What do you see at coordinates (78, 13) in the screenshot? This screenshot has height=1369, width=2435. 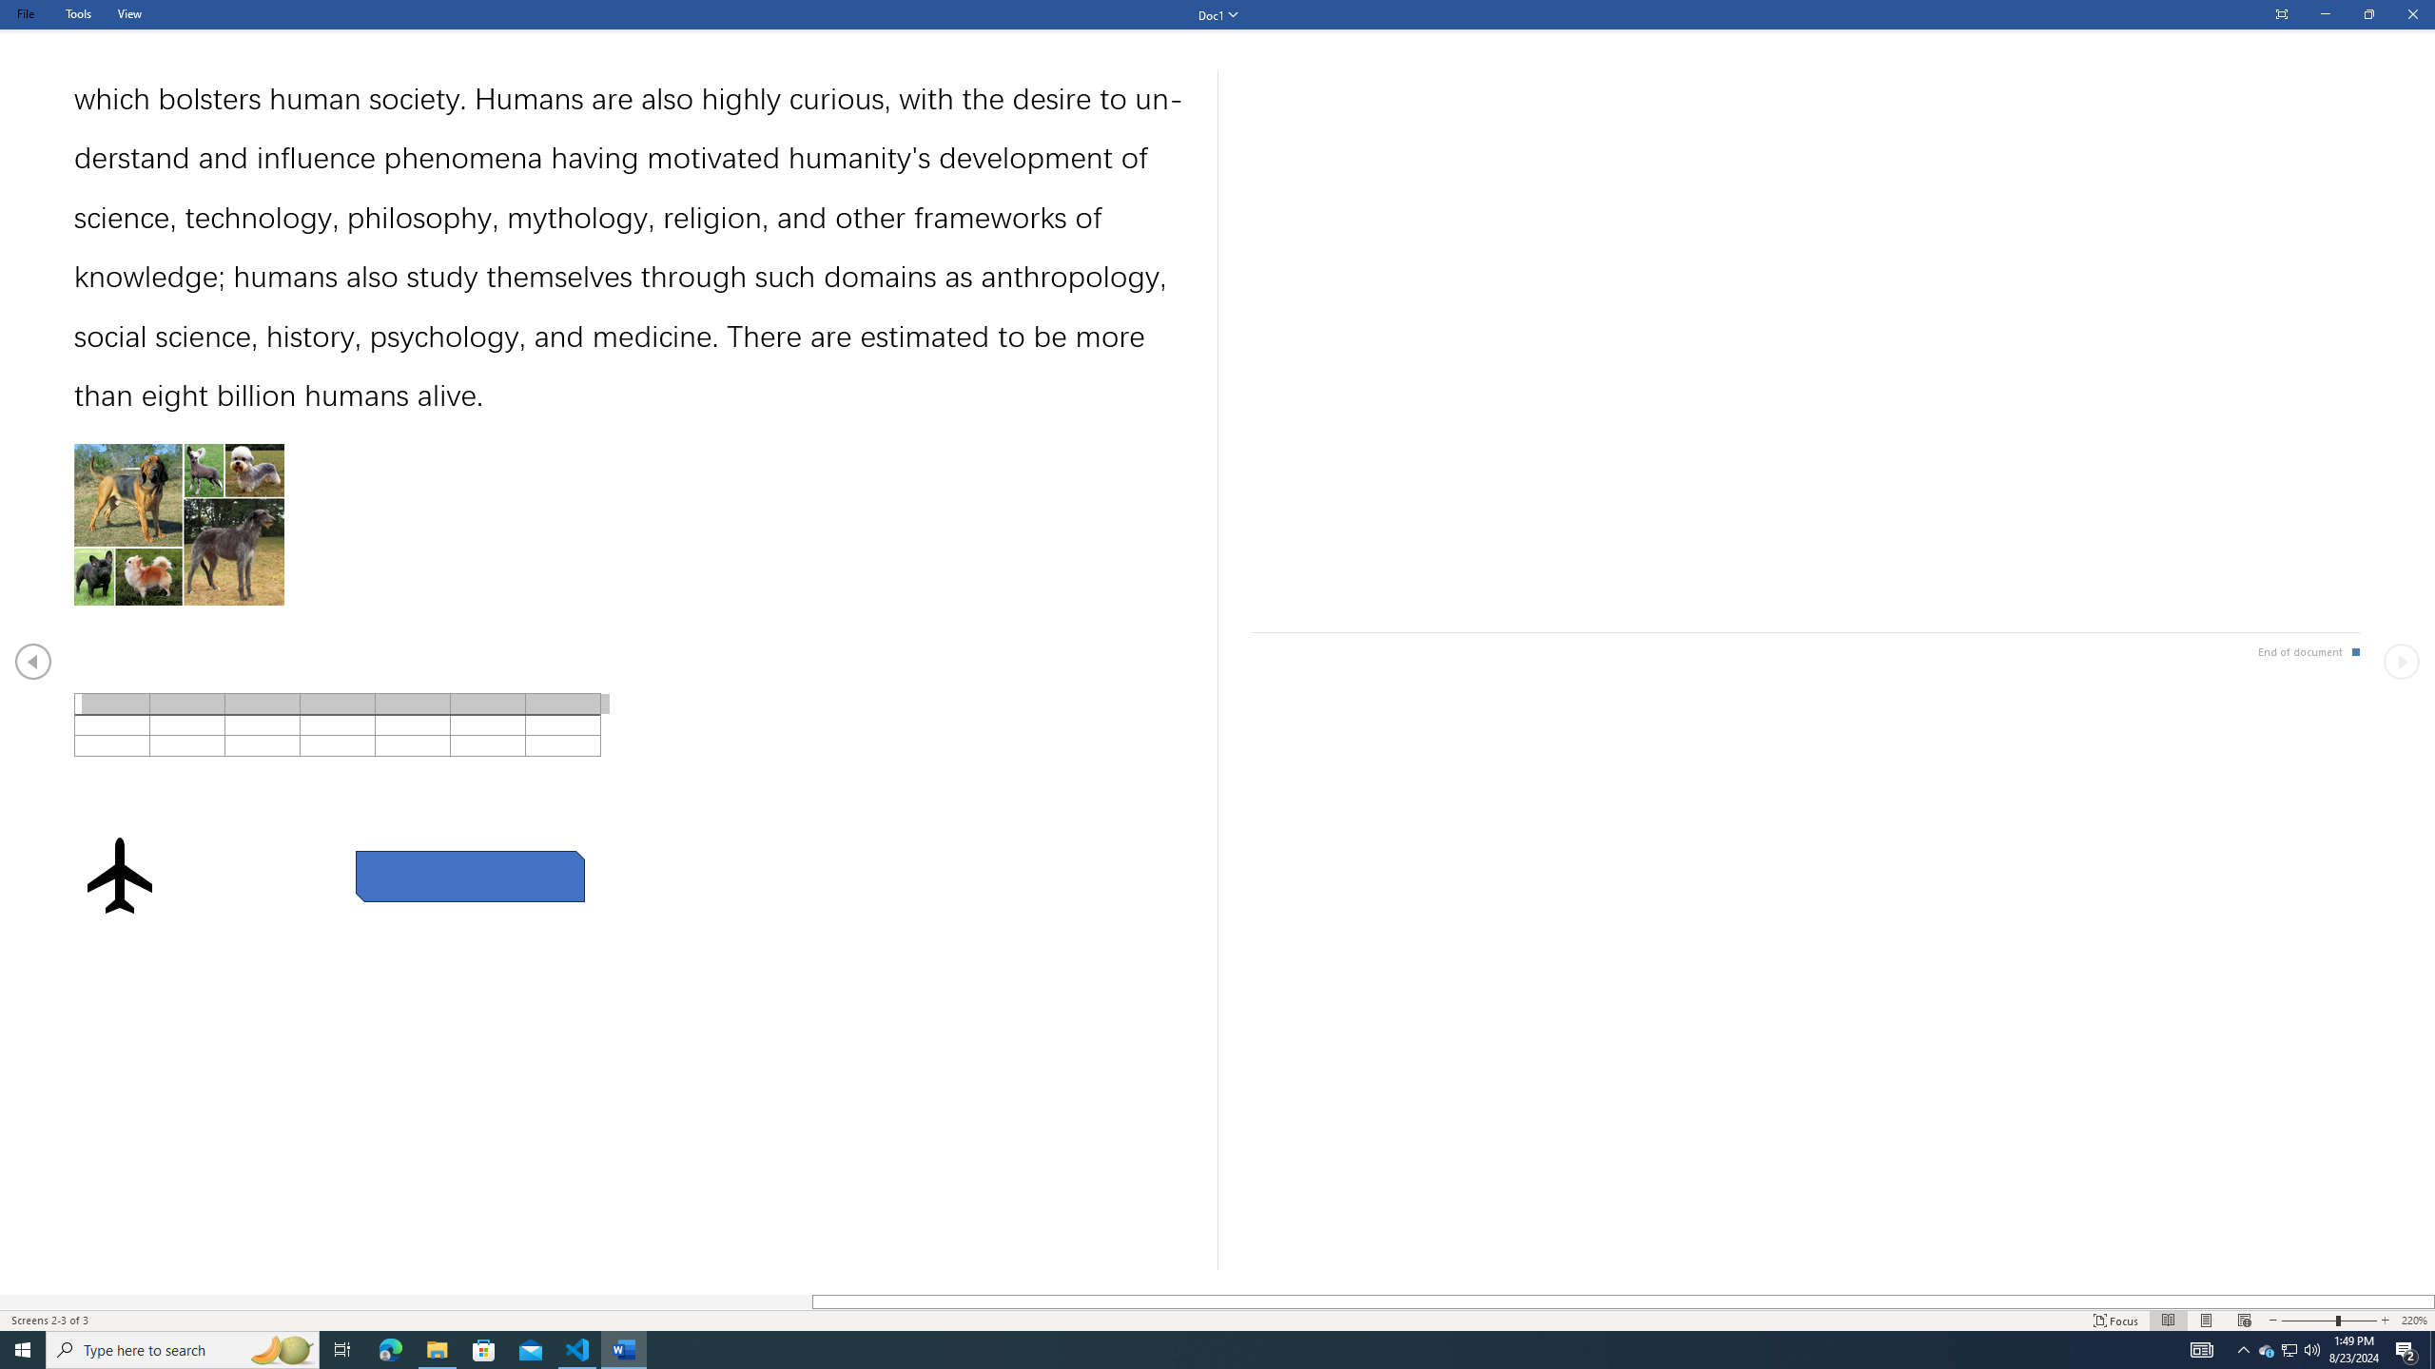 I see `Tools` at bounding box center [78, 13].